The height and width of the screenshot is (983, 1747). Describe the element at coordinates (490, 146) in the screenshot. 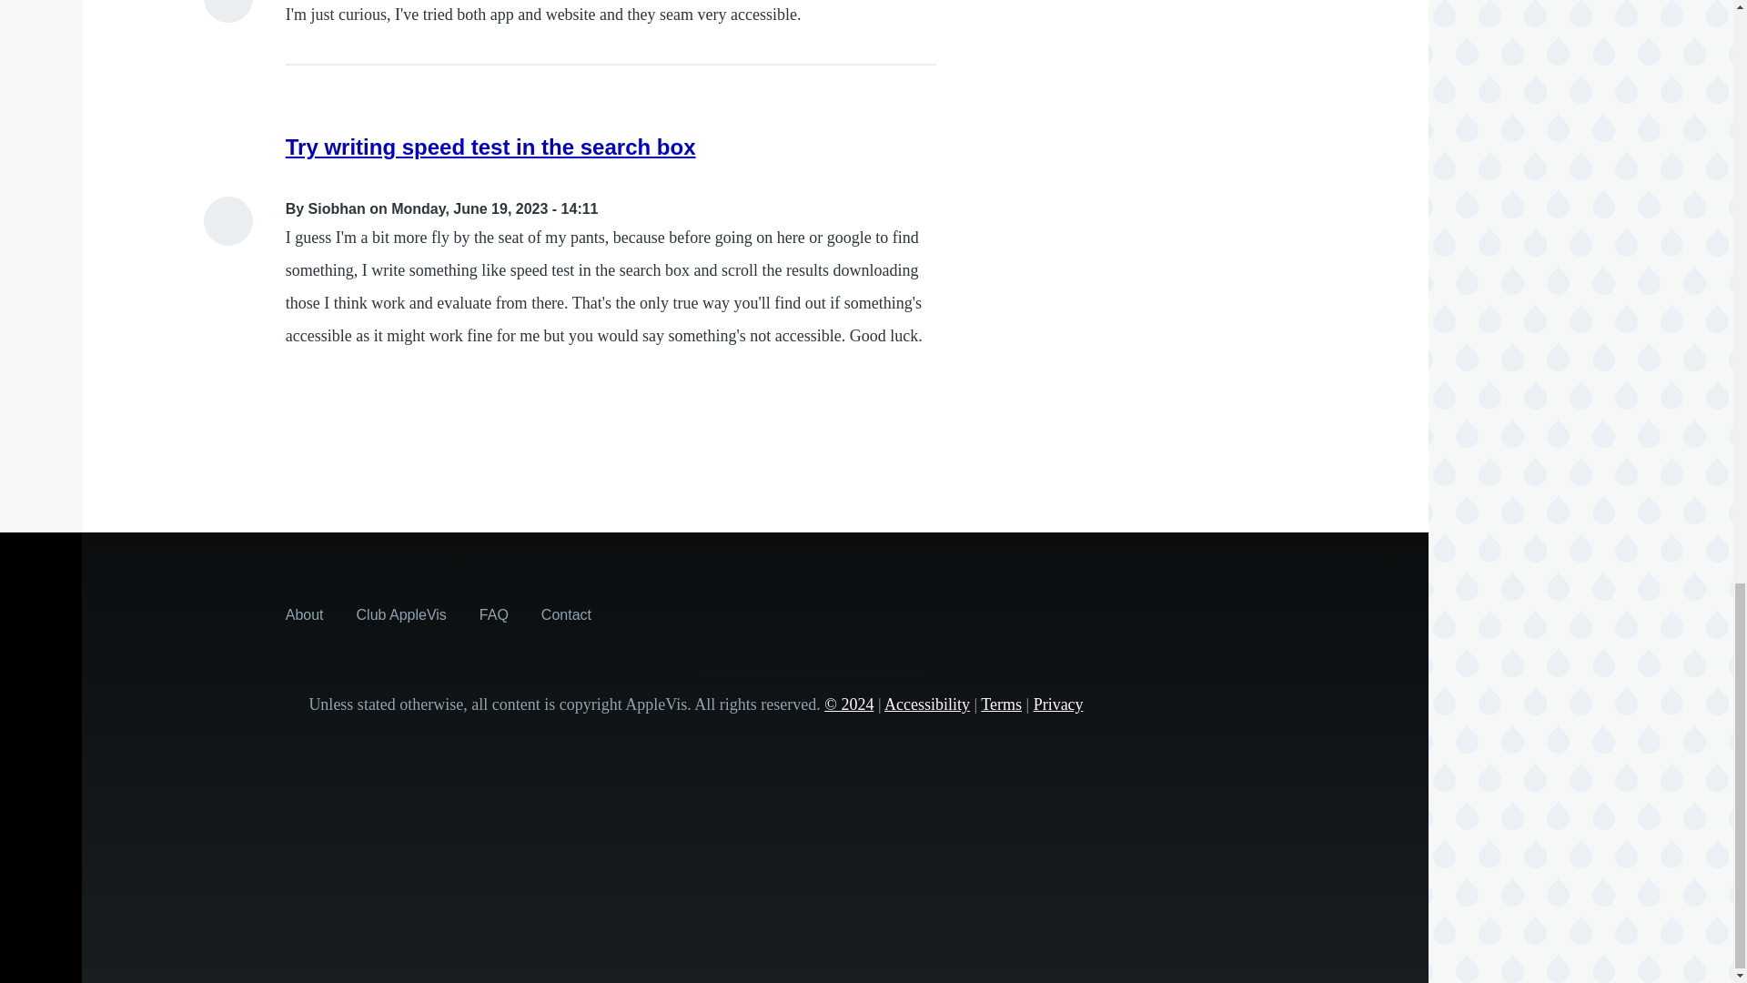

I see `Try writing speed test in the search box` at that location.